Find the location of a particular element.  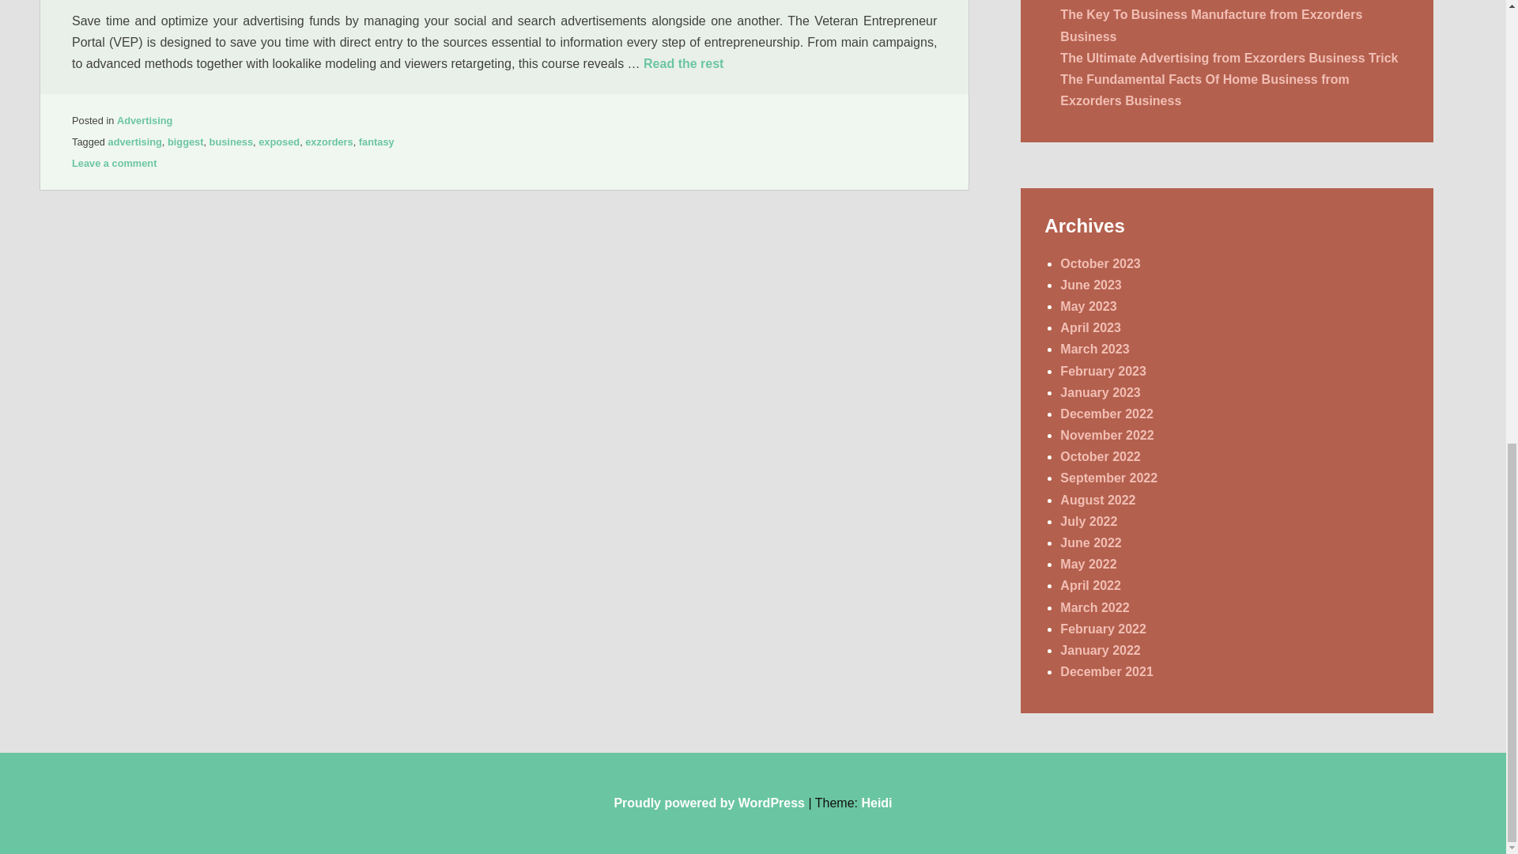

October 2023 is located at coordinates (1099, 264).